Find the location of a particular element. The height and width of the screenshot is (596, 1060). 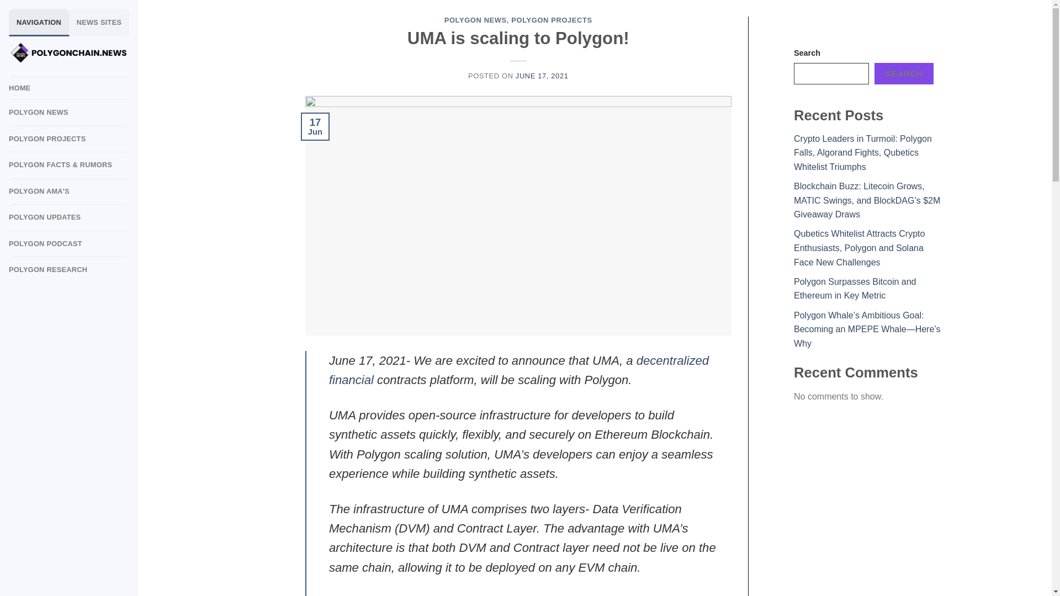

POLYGON NEWS is located at coordinates (475, 20).